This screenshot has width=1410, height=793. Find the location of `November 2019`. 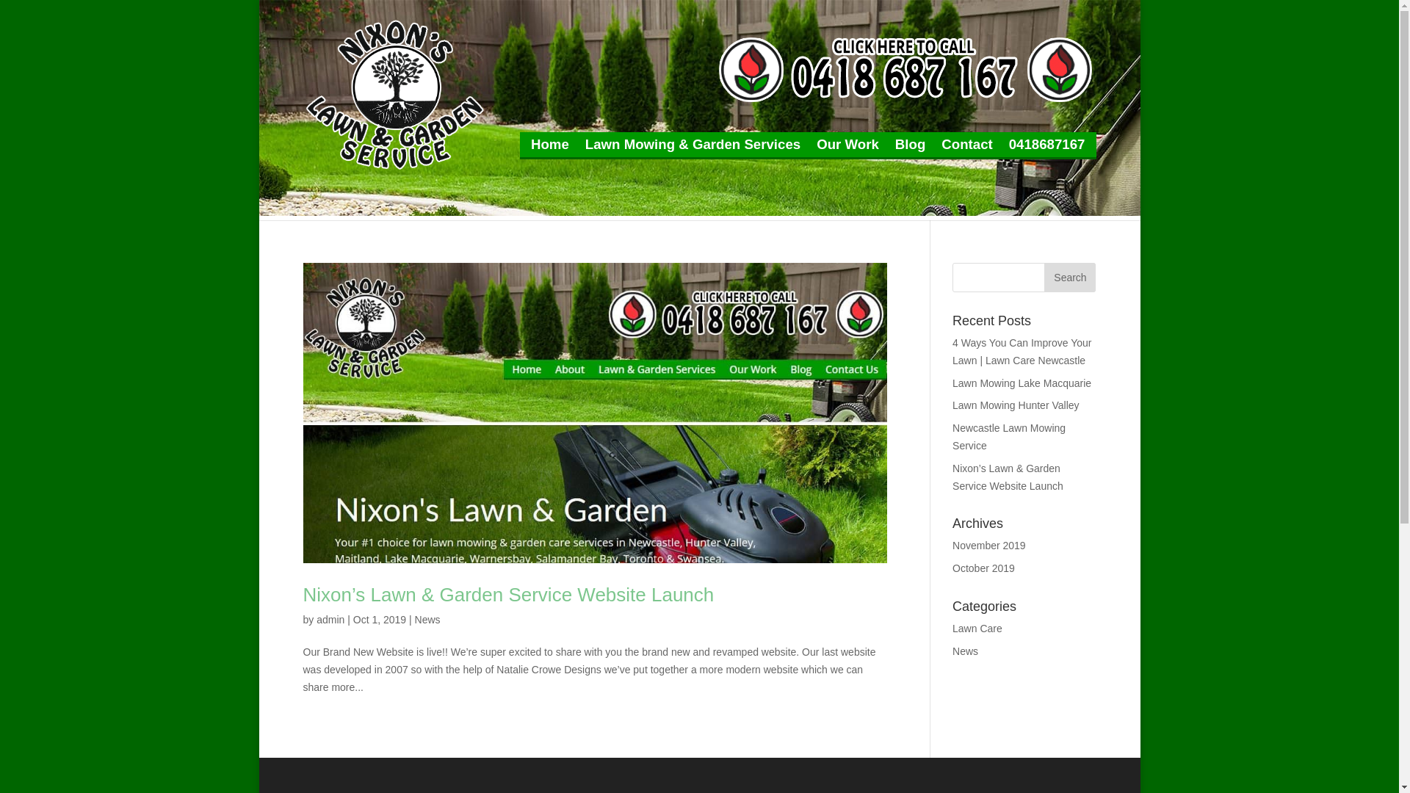

November 2019 is located at coordinates (989, 546).